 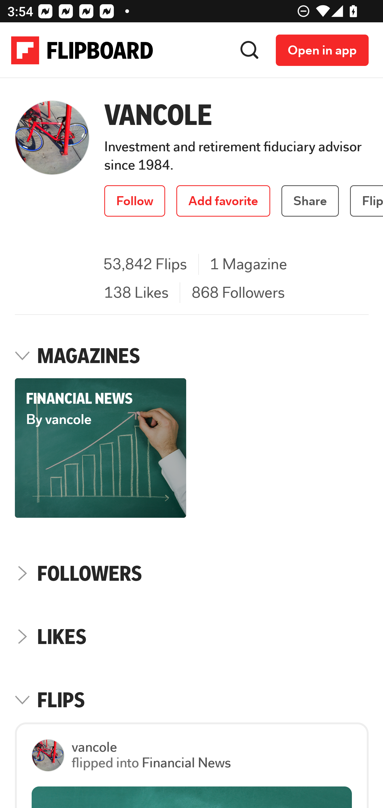 What do you see at coordinates (248, 265) in the screenshot?
I see `1 Magazine 1   Magazine` at bounding box center [248, 265].